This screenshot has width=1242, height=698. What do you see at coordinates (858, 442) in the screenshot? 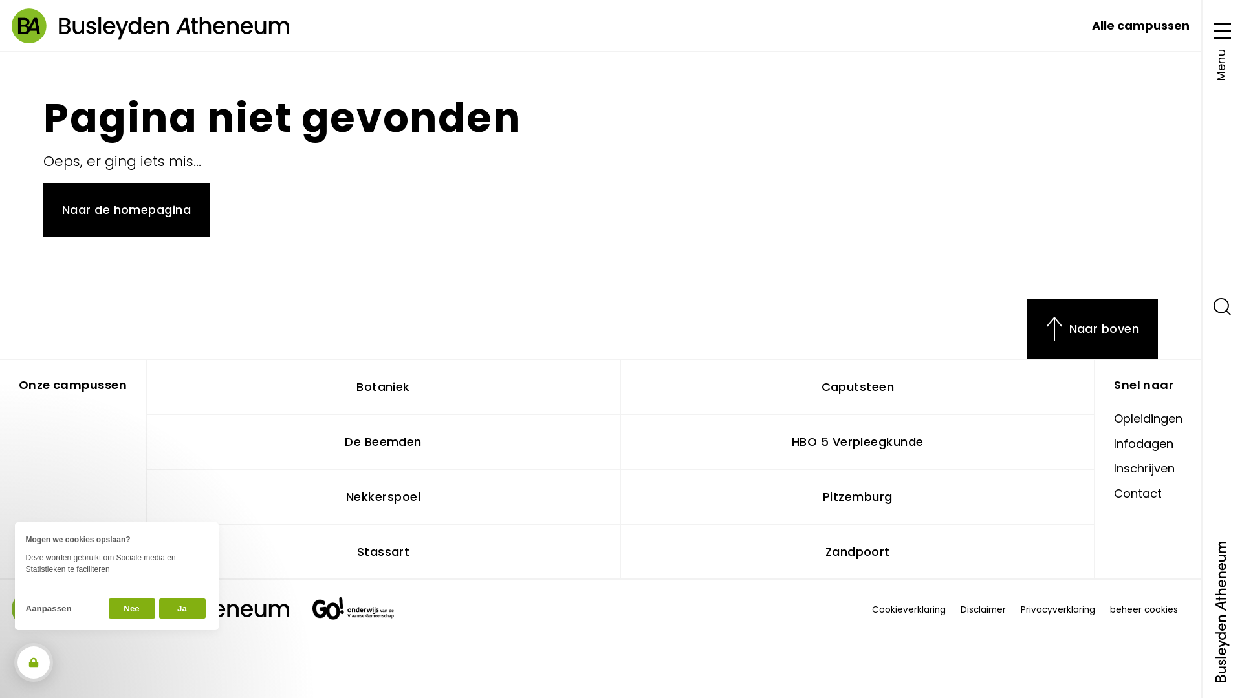
I see `HBO 5 Verpleegkunde` at bounding box center [858, 442].